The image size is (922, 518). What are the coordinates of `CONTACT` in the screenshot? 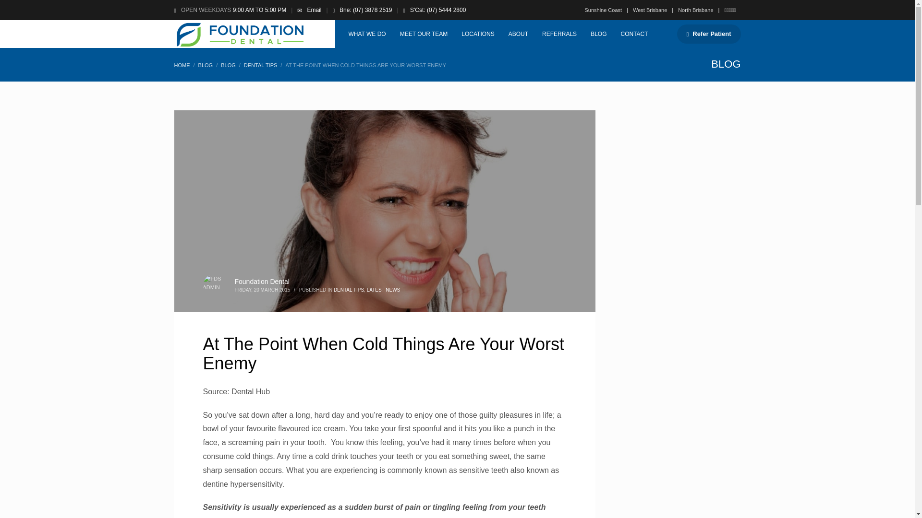 It's located at (634, 34).